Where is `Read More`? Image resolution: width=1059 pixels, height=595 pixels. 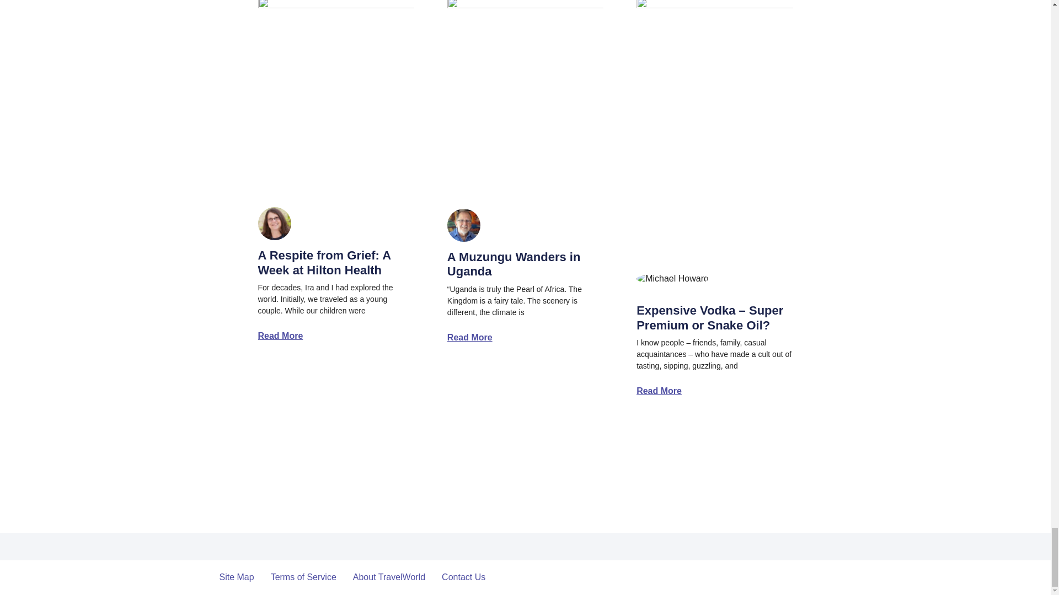 Read More is located at coordinates (280, 336).